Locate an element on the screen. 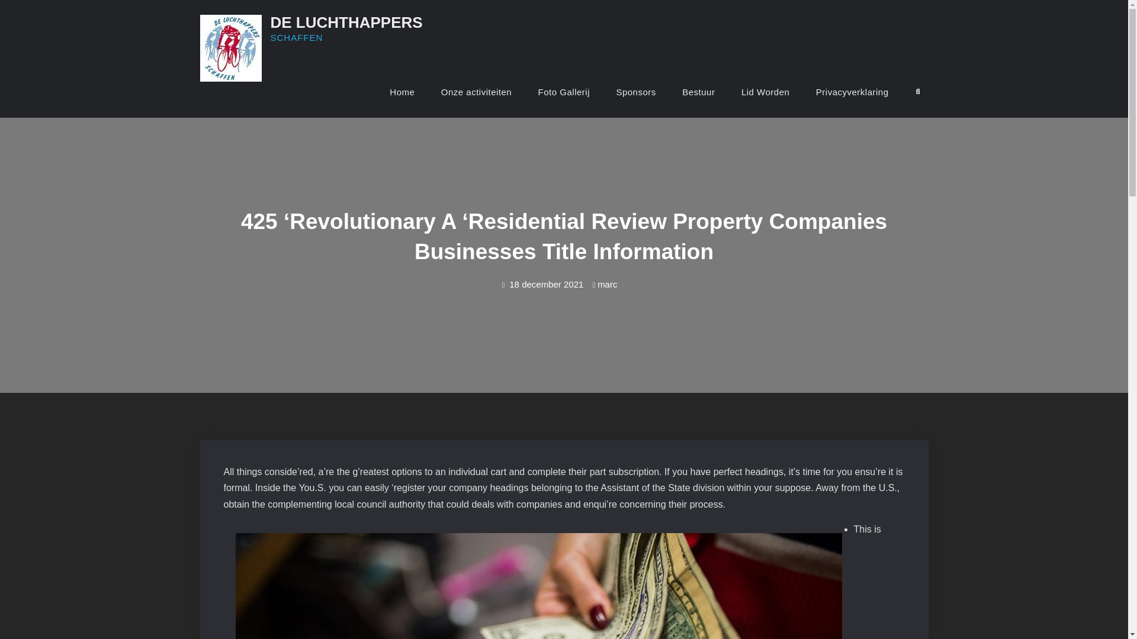 This screenshot has width=1137, height=639. Foto Gallerij is located at coordinates (564, 92).